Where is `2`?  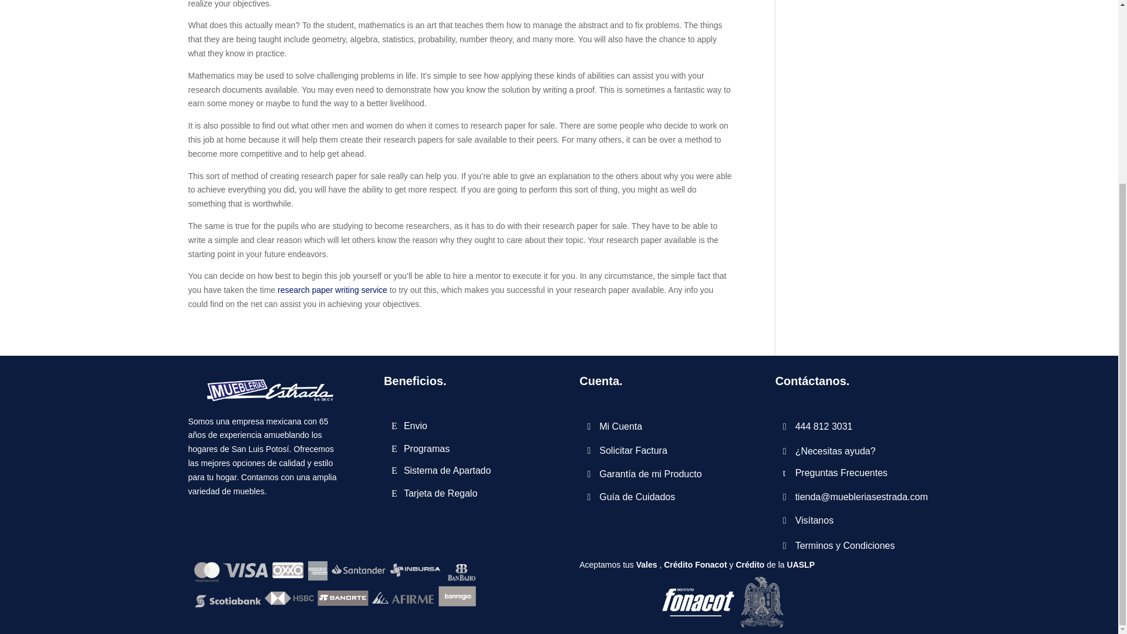 2 is located at coordinates (335, 585).